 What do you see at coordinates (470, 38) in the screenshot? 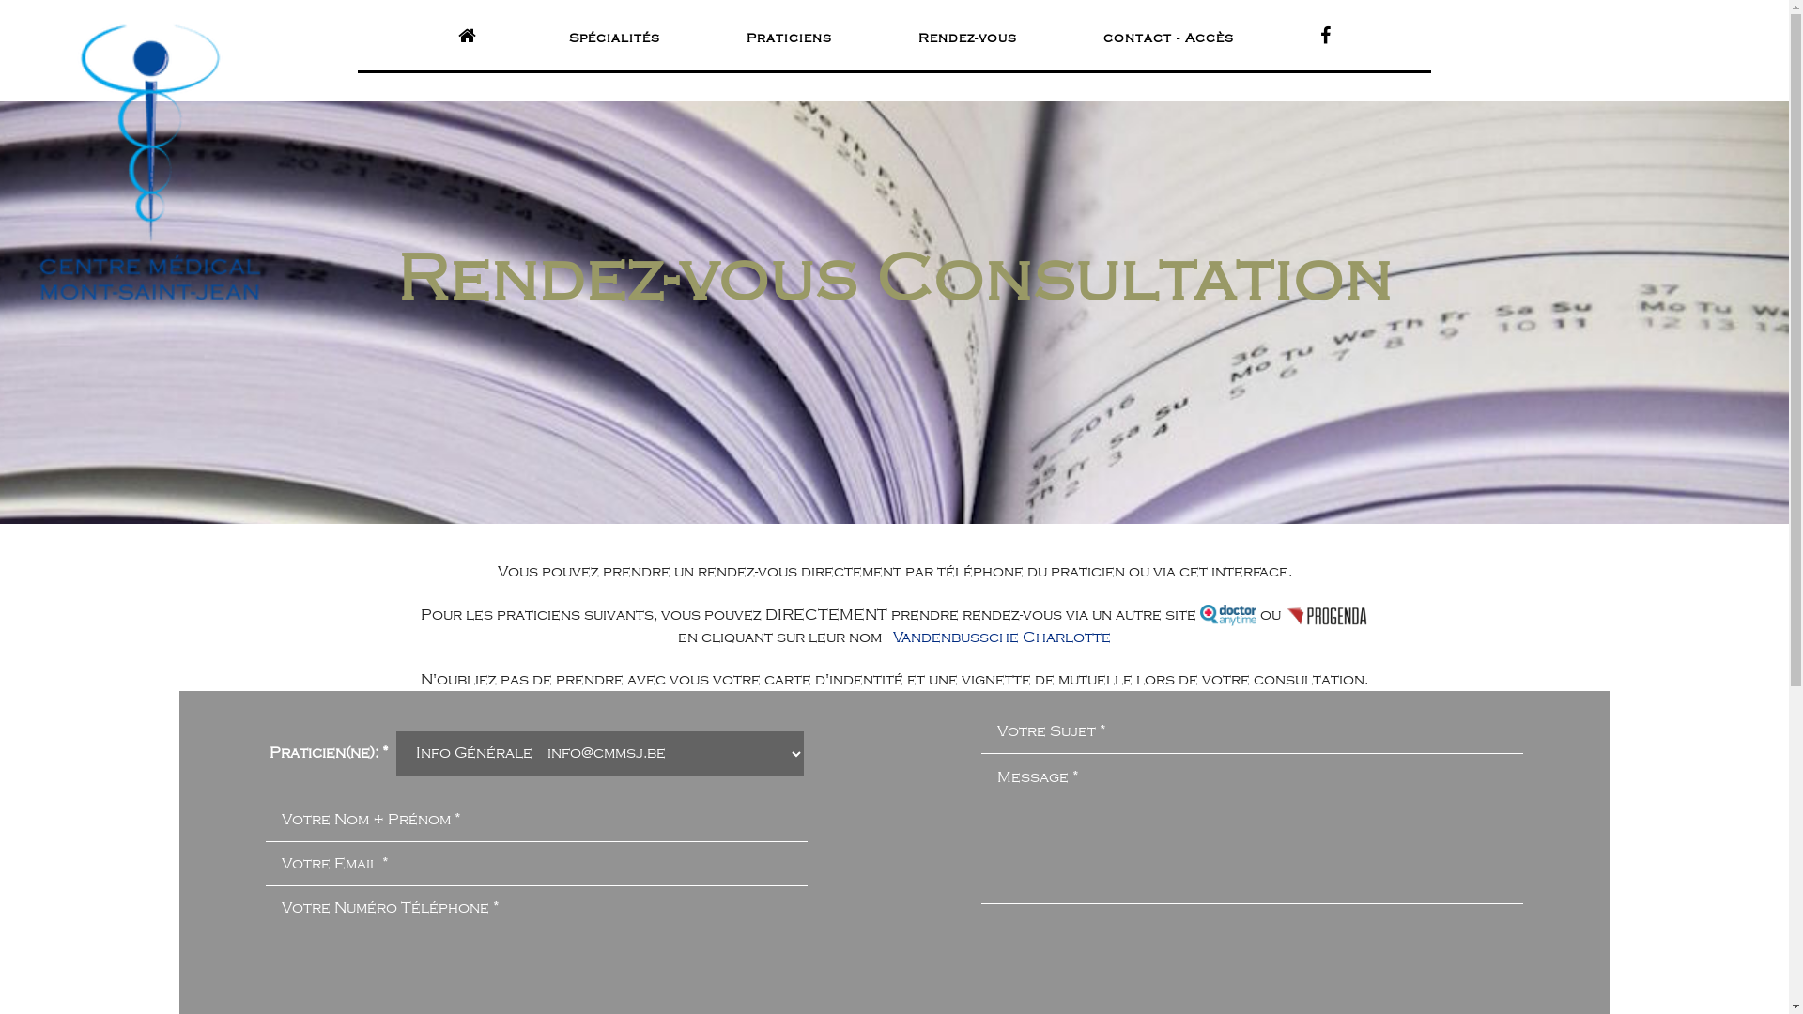
I see ` ` at bounding box center [470, 38].